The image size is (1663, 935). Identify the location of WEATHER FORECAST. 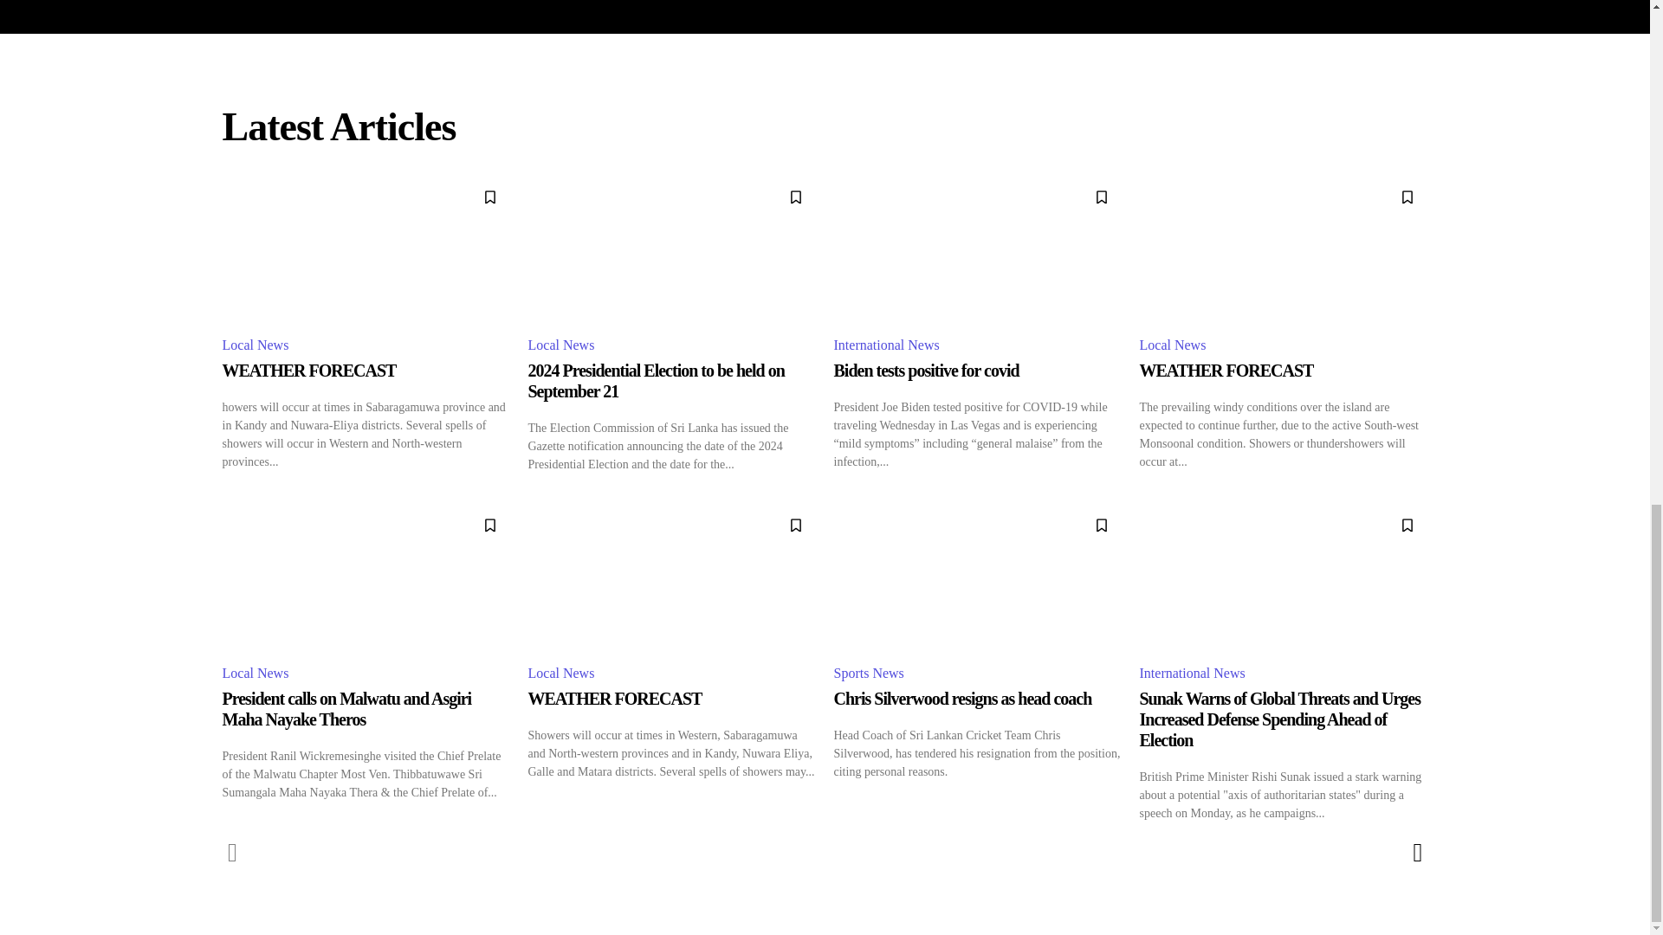
(308, 370).